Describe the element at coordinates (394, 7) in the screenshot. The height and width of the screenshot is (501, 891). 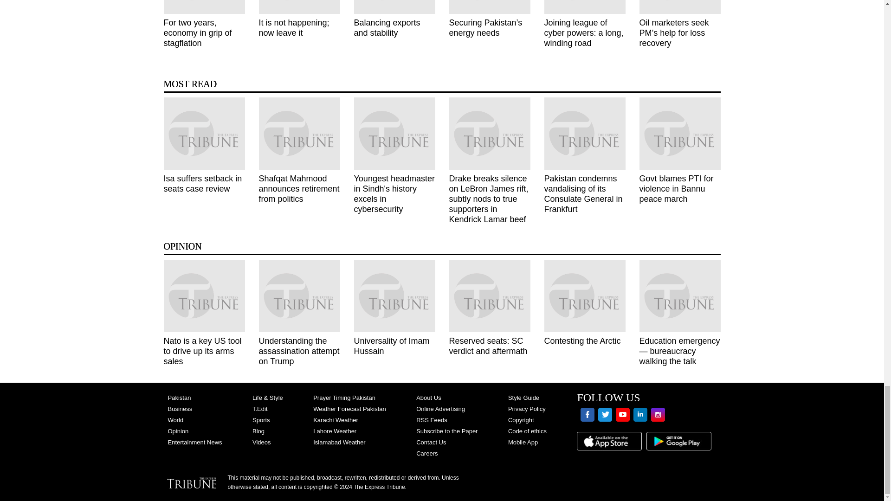
I see `balancing exports and stability` at that location.